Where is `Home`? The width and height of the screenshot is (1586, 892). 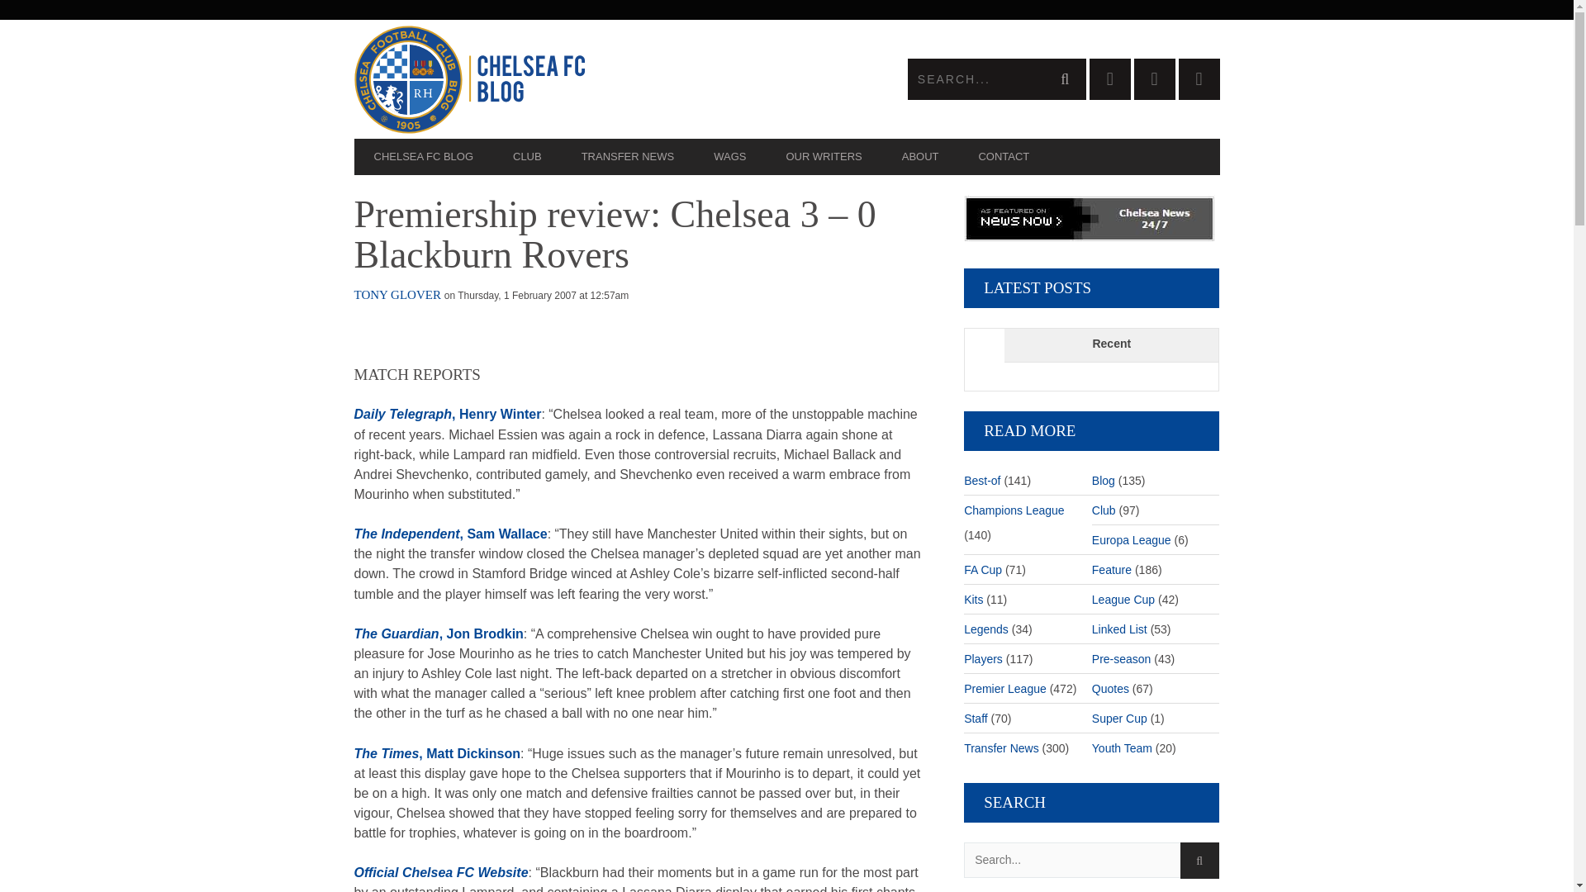 Home is located at coordinates (423, 157).